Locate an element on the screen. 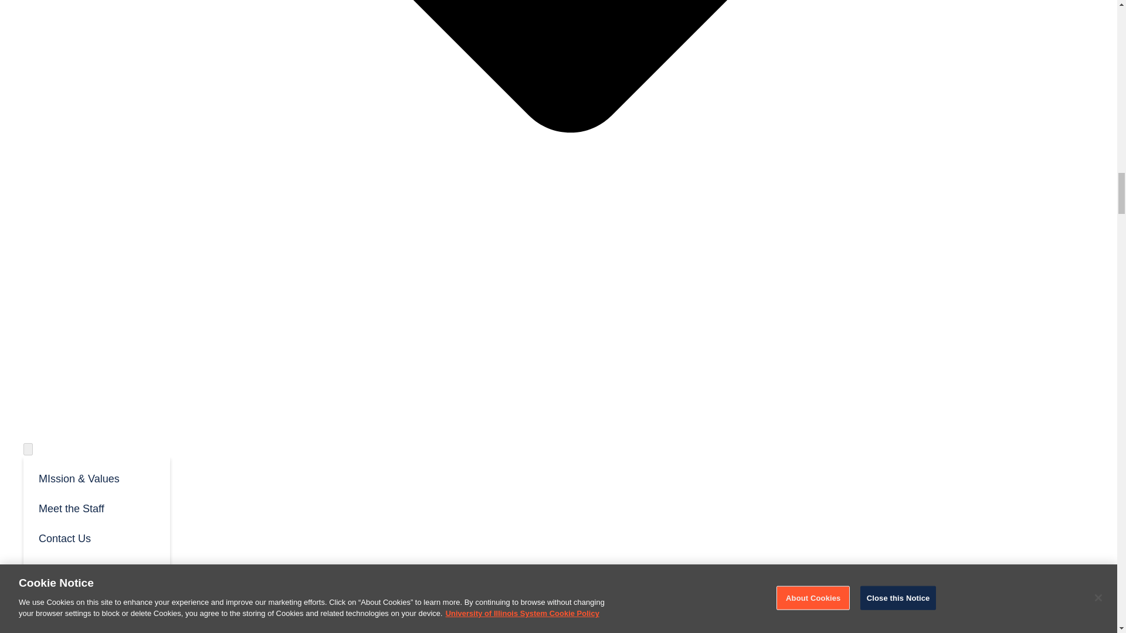 Image resolution: width=1126 pixels, height=633 pixels. Get Involved is located at coordinates (53, 576).